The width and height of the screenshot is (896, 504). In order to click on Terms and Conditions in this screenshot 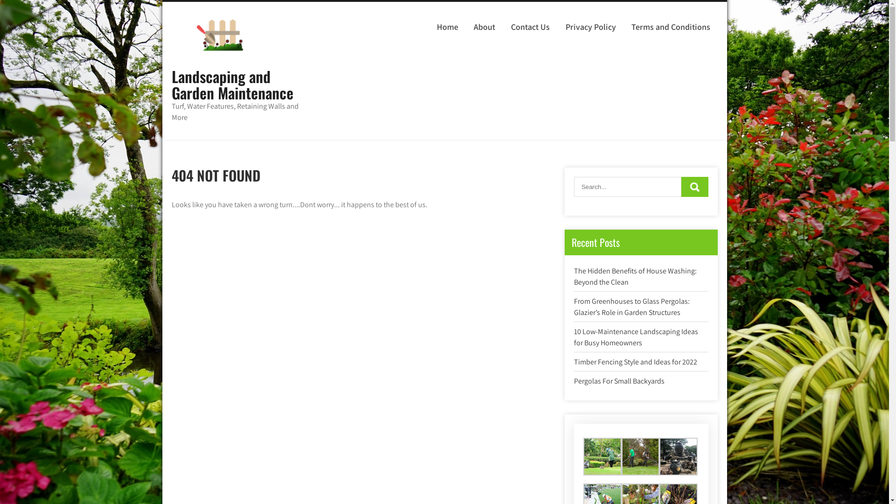, I will do `click(671, 27)`.